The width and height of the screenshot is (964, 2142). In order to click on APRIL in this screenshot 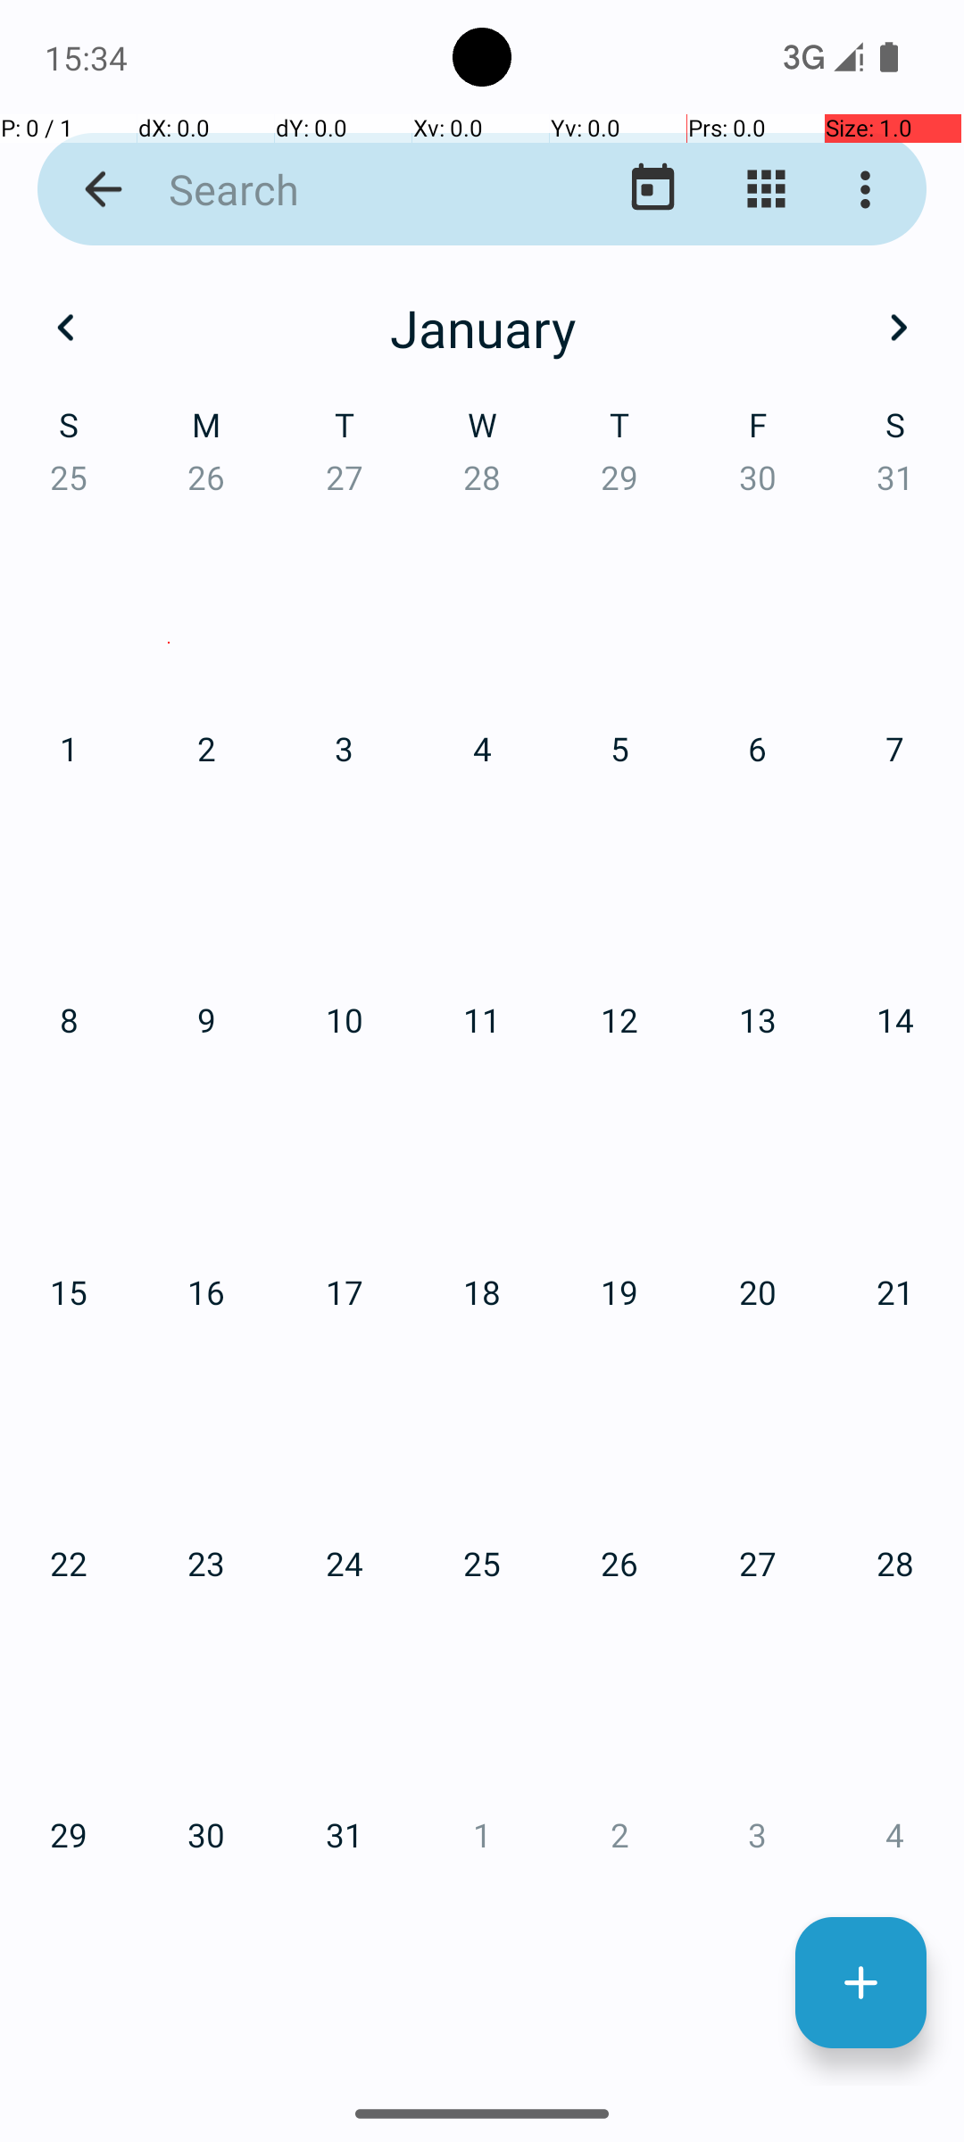, I will do `click(169, 849)`.